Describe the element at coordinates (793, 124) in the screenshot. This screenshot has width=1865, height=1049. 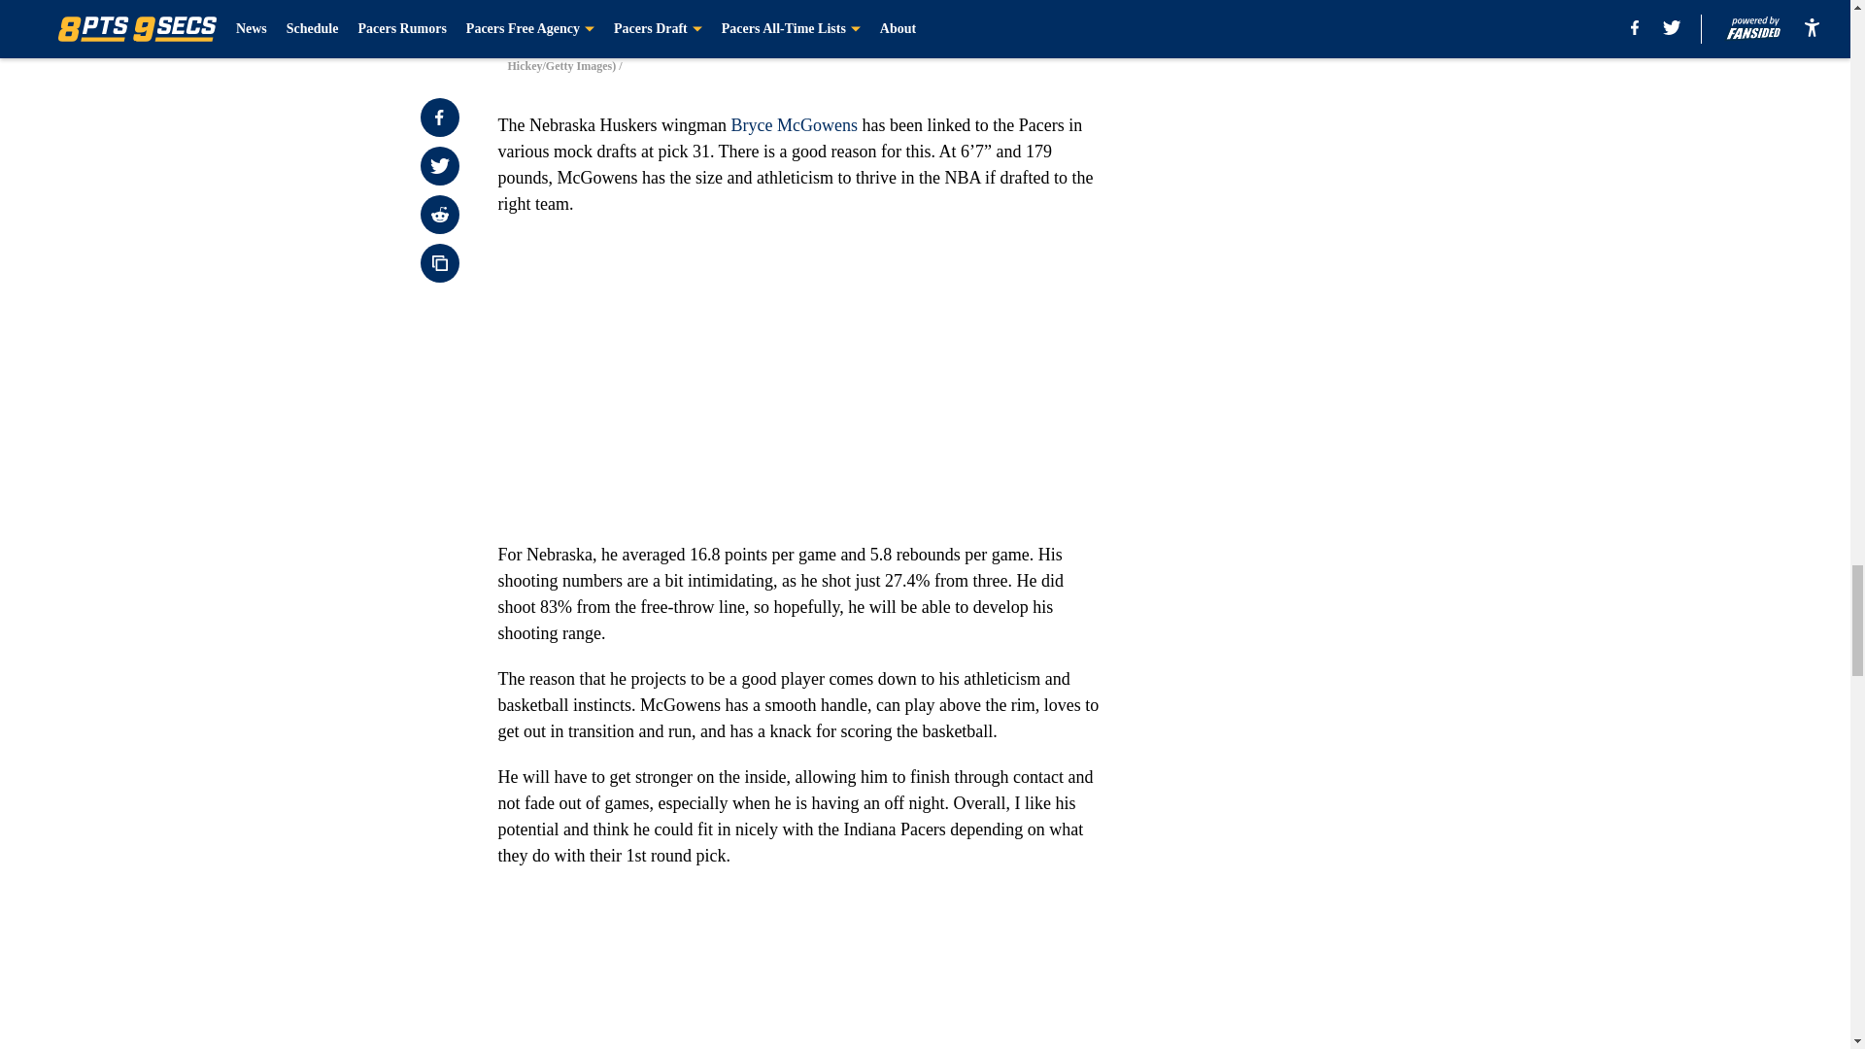
I see `Bryce McGowens` at that location.